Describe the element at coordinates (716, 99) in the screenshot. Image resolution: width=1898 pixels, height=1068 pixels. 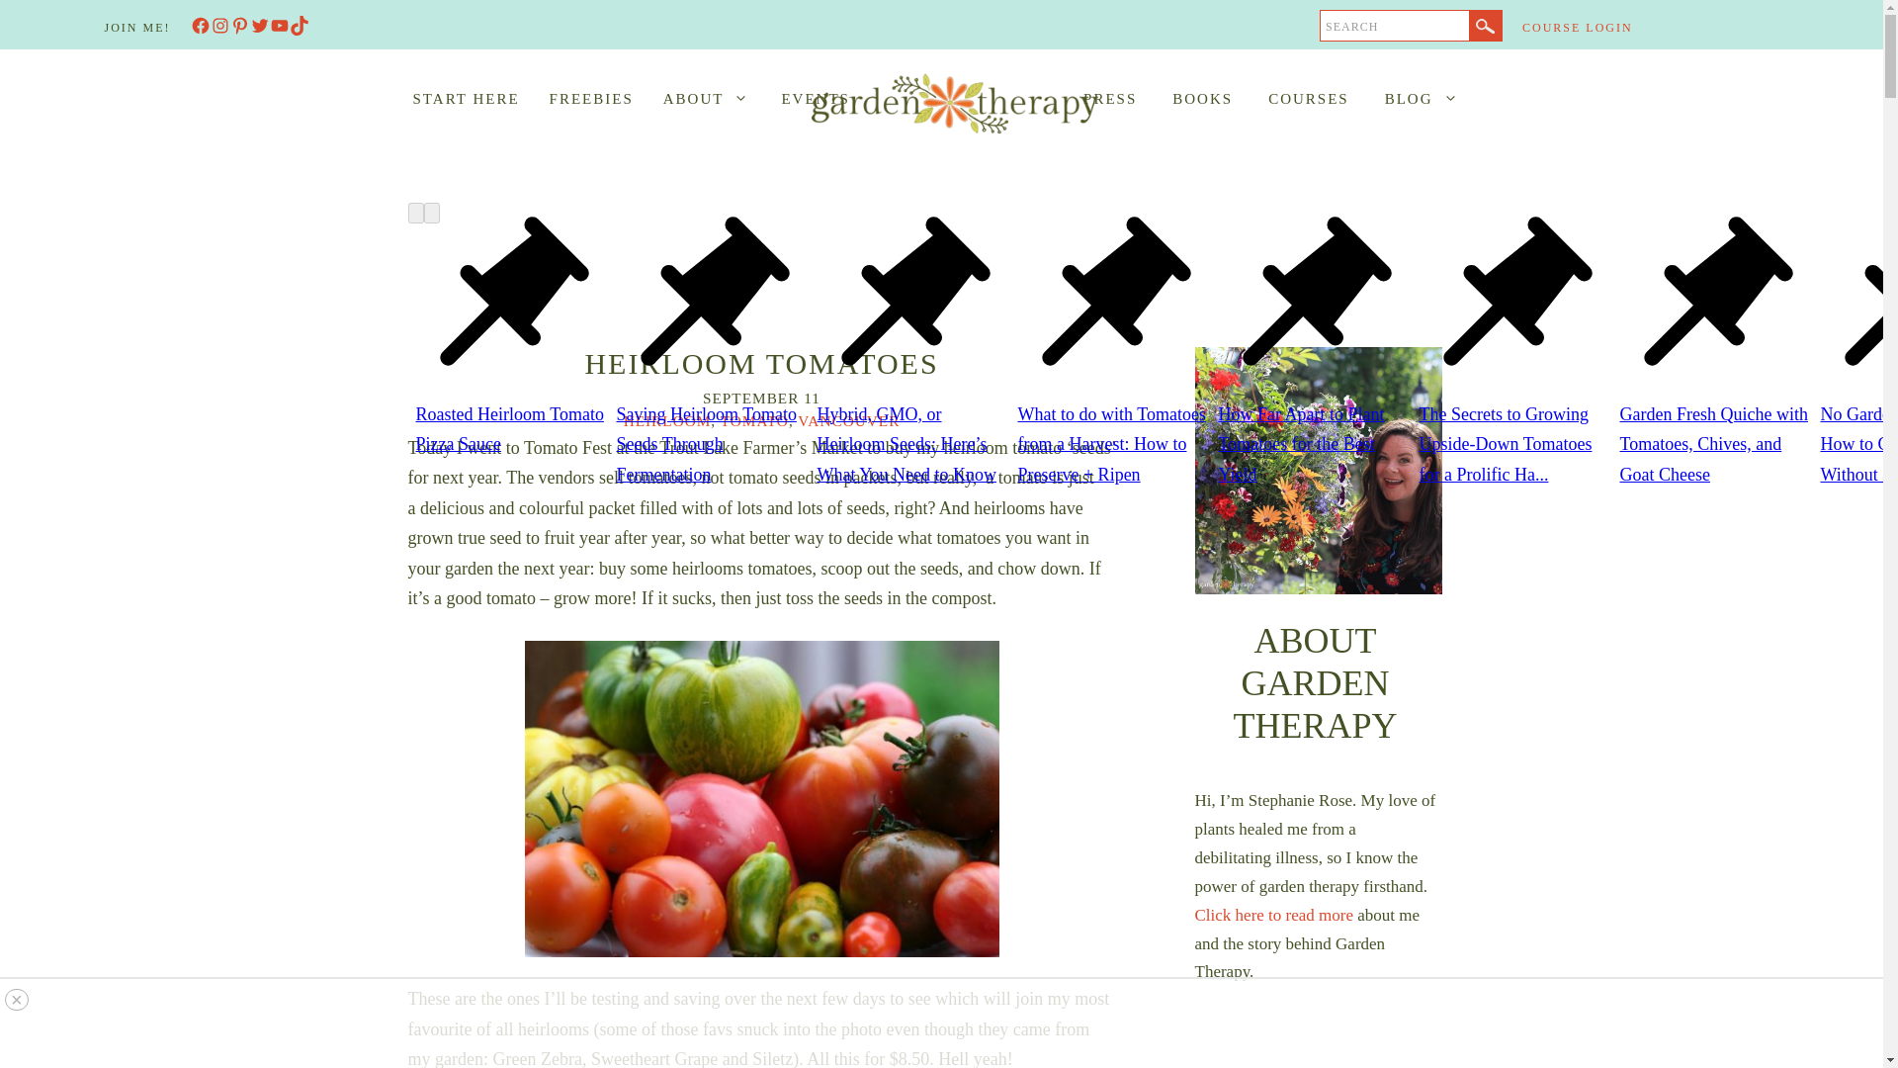
I see `ABOUT` at that location.